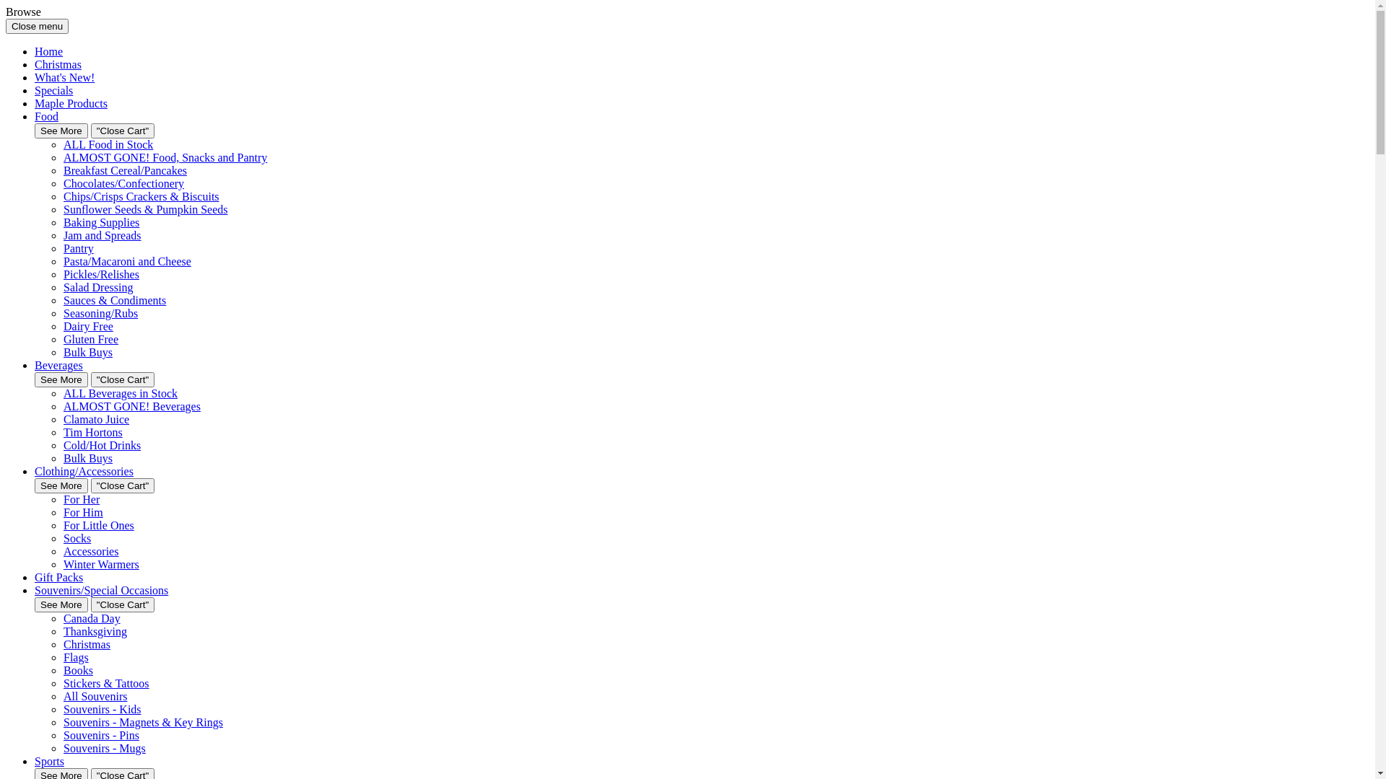  I want to click on Accessories, so click(91, 551).